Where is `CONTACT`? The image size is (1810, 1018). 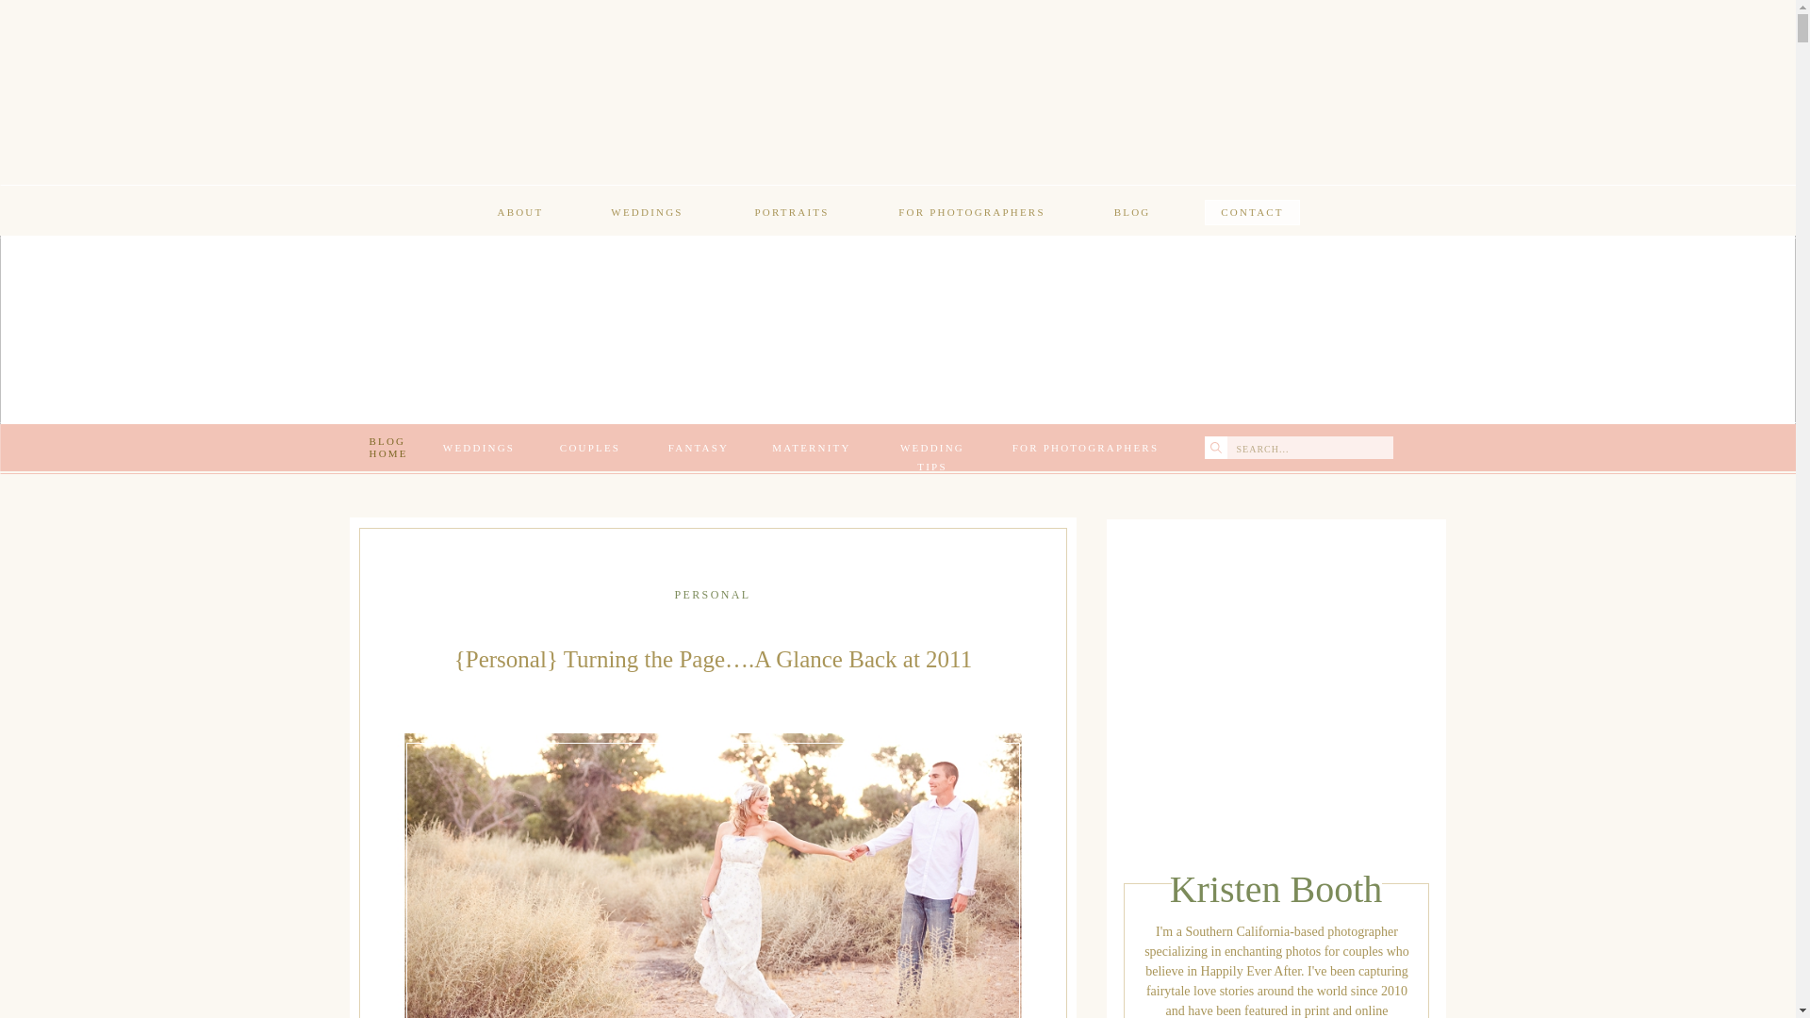
CONTACT is located at coordinates (1252, 213).